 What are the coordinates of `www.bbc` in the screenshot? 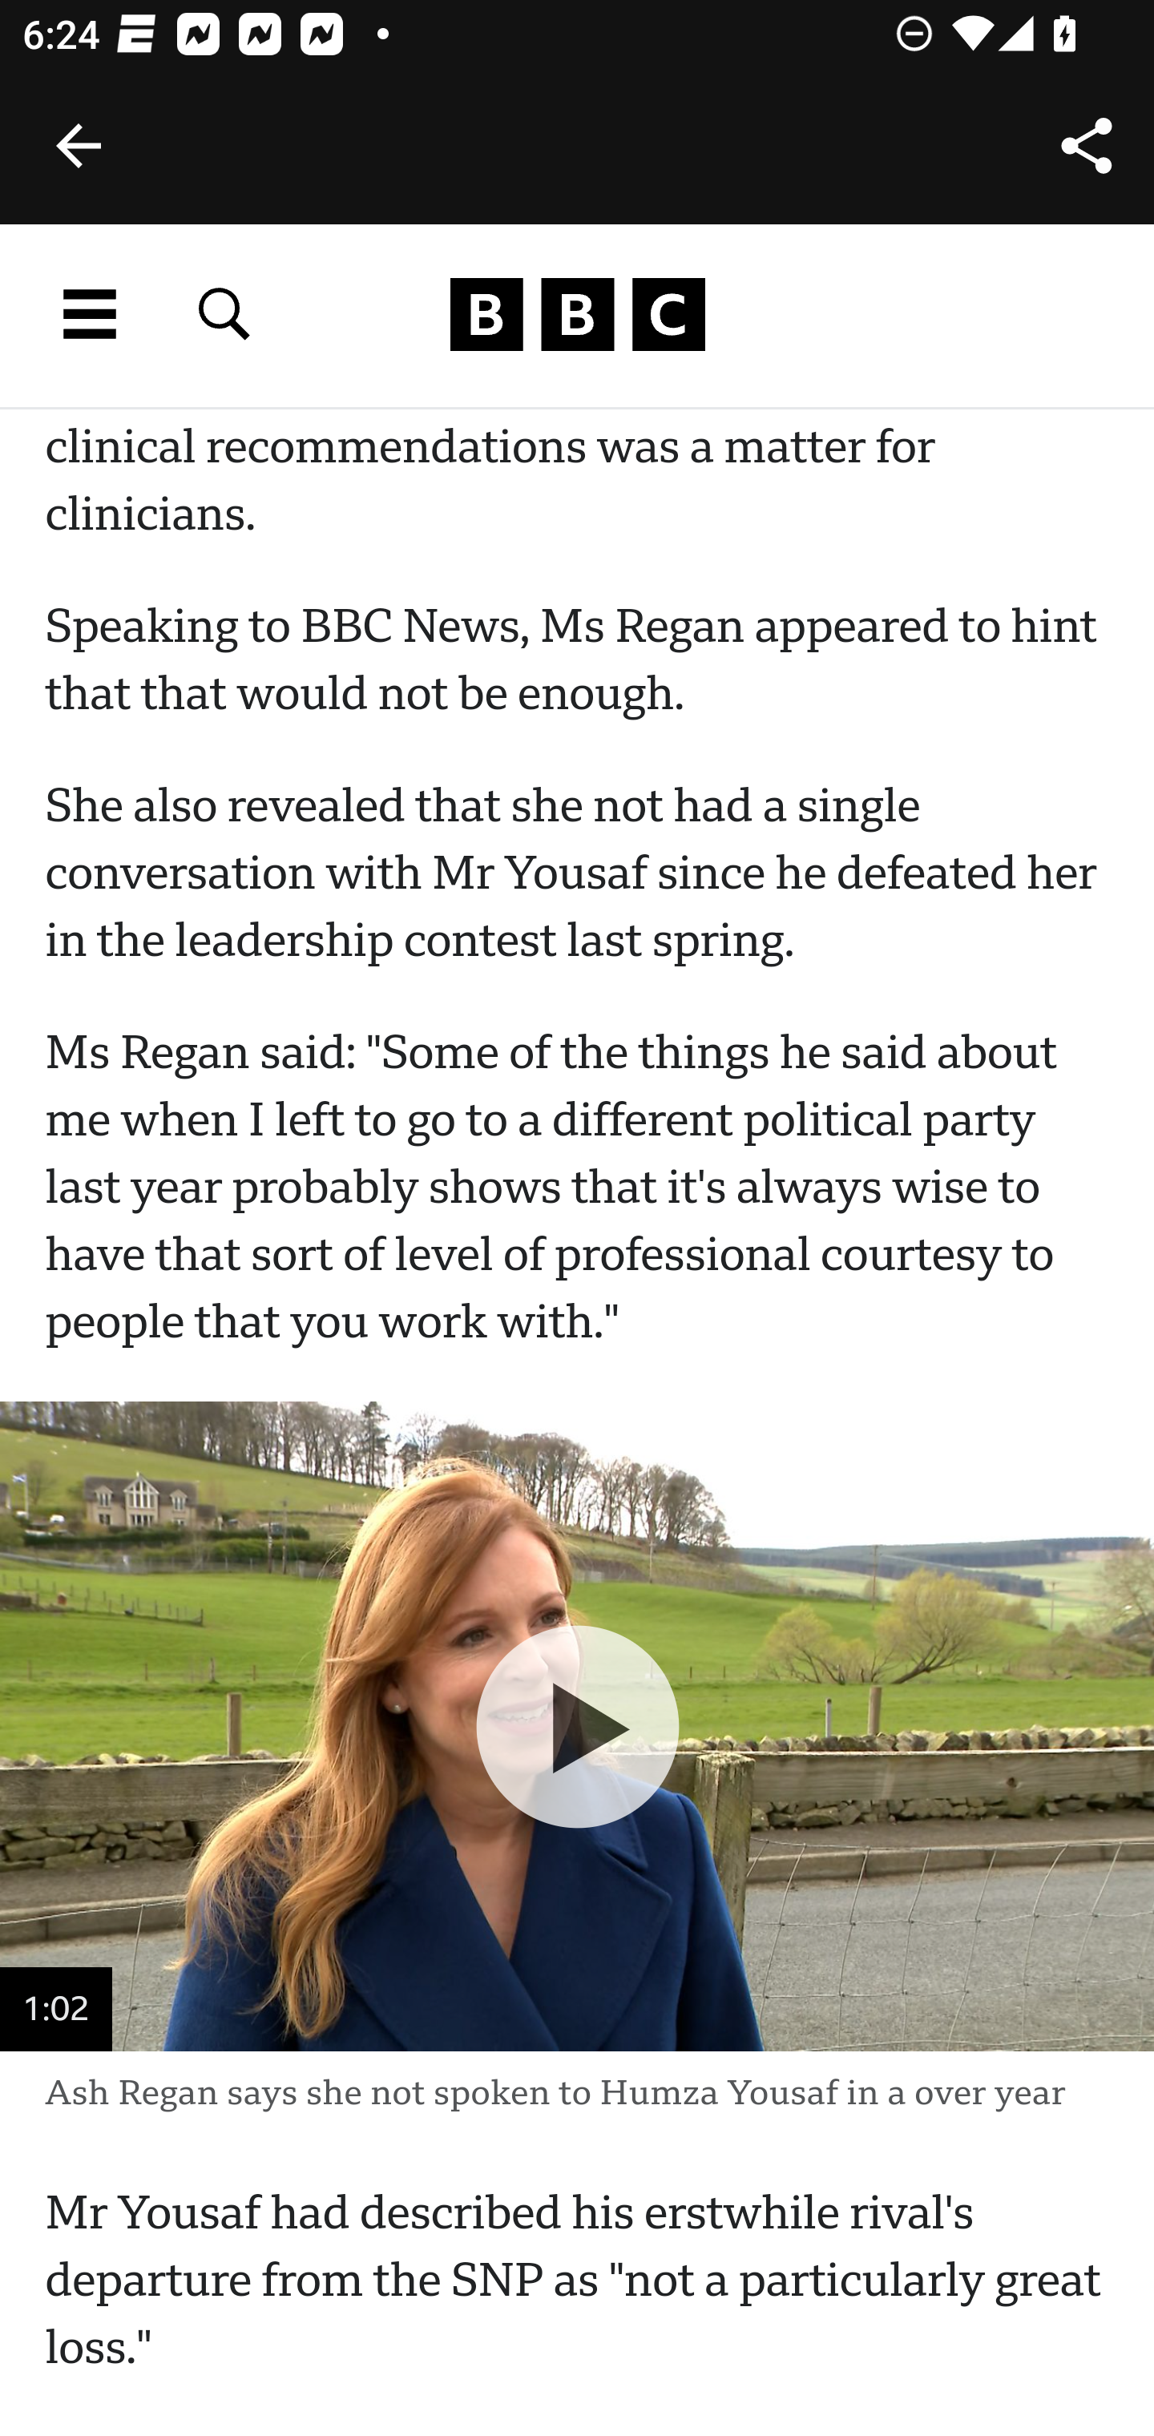 It's located at (577, 315).